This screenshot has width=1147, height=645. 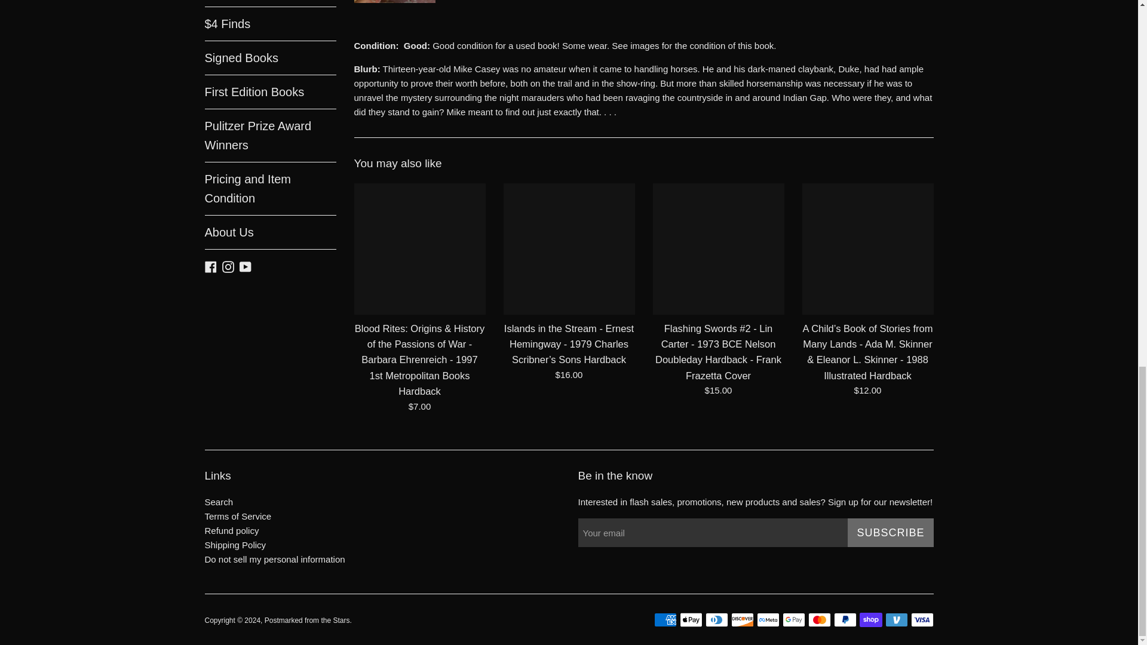 What do you see at coordinates (665, 620) in the screenshot?
I see `American Express` at bounding box center [665, 620].